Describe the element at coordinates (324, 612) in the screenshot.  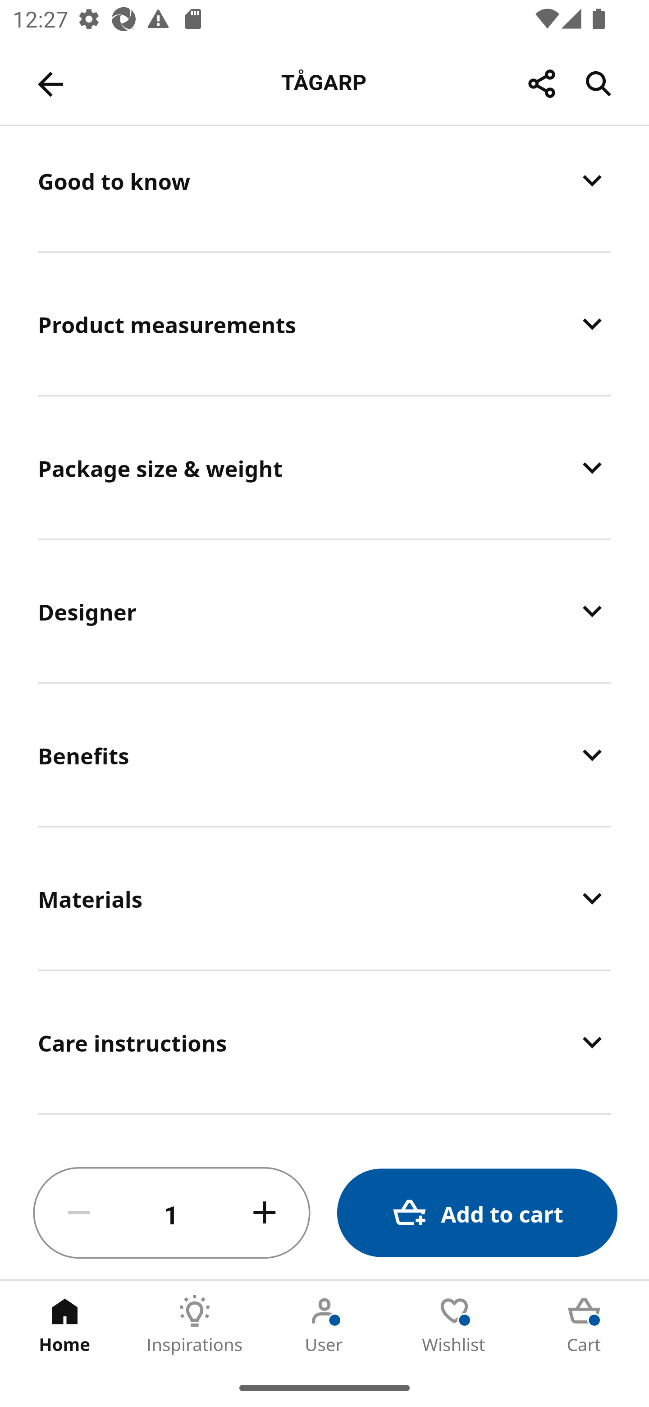
I see `Designer` at that location.